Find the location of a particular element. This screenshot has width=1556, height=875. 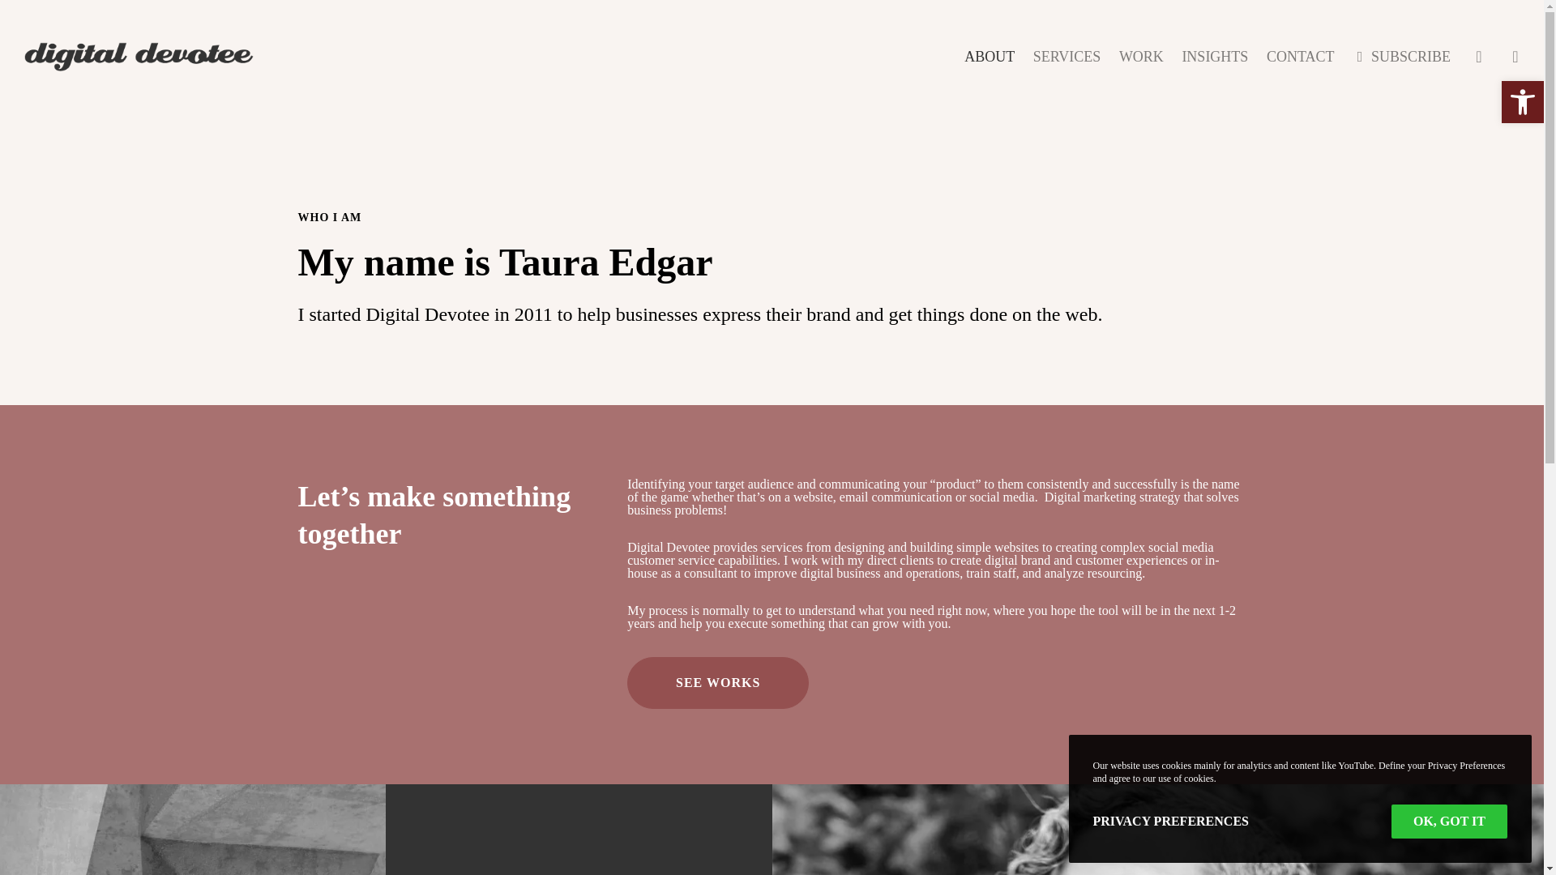

LINKEDIN is located at coordinates (498, 677).